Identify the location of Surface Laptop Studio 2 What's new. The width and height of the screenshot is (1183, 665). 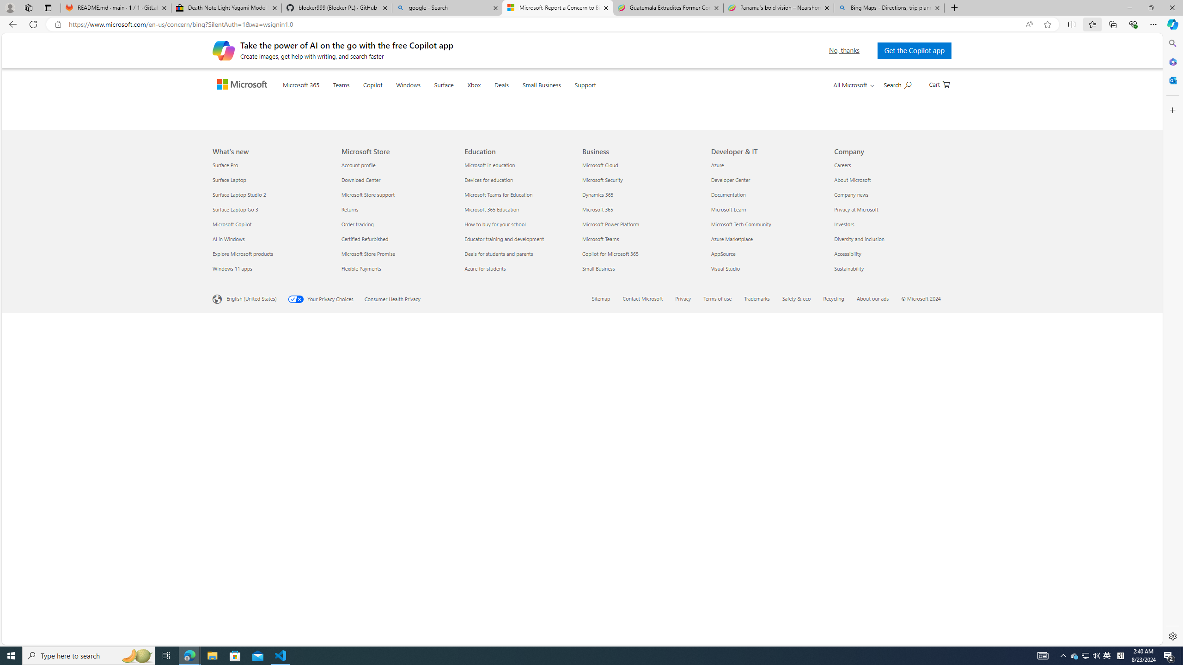
(239, 519).